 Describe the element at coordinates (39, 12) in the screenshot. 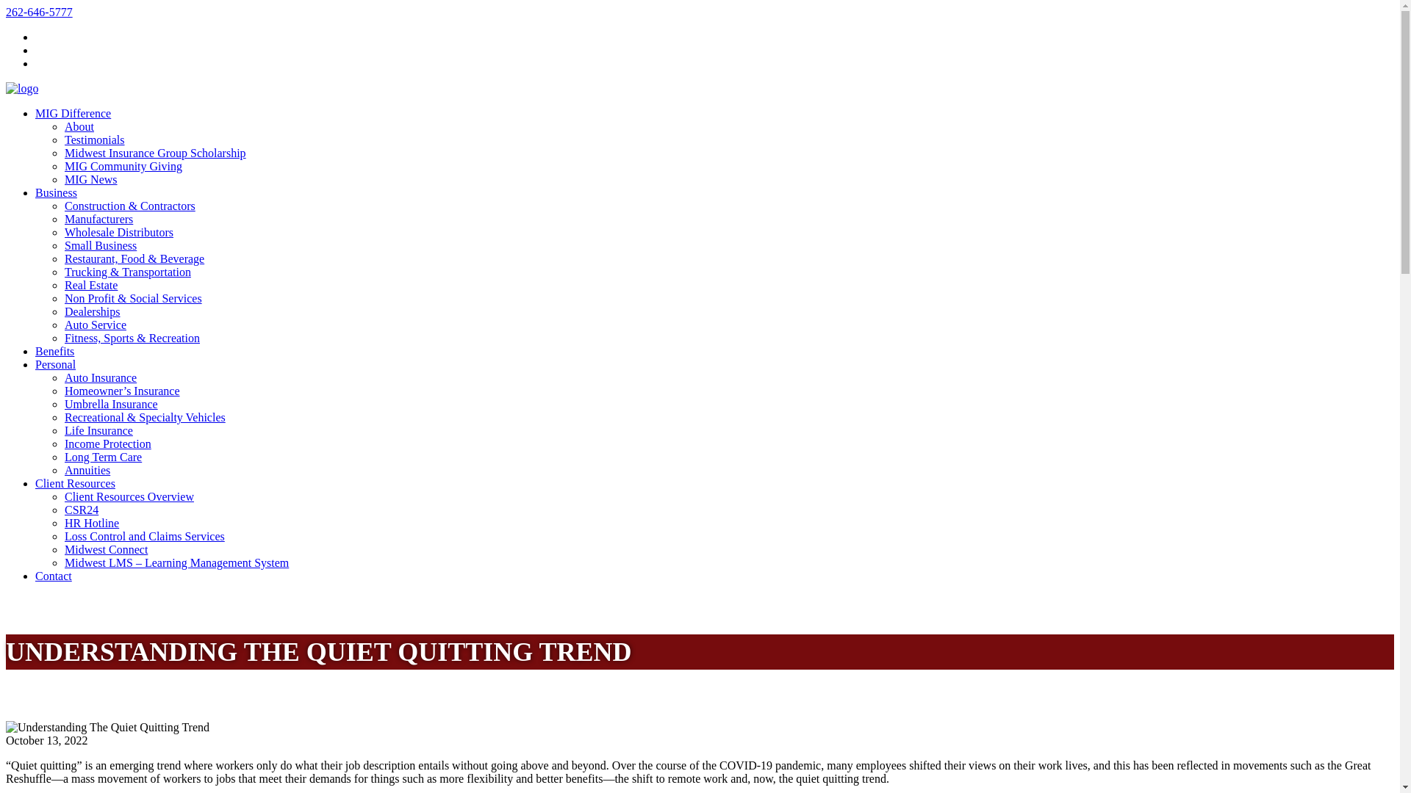

I see `262-646-5777` at that location.